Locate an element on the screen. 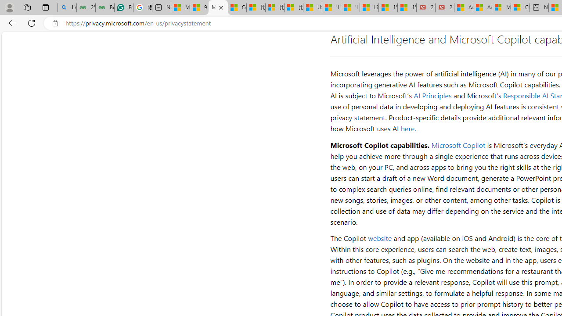  linux basic - Search is located at coordinates (67, 8).